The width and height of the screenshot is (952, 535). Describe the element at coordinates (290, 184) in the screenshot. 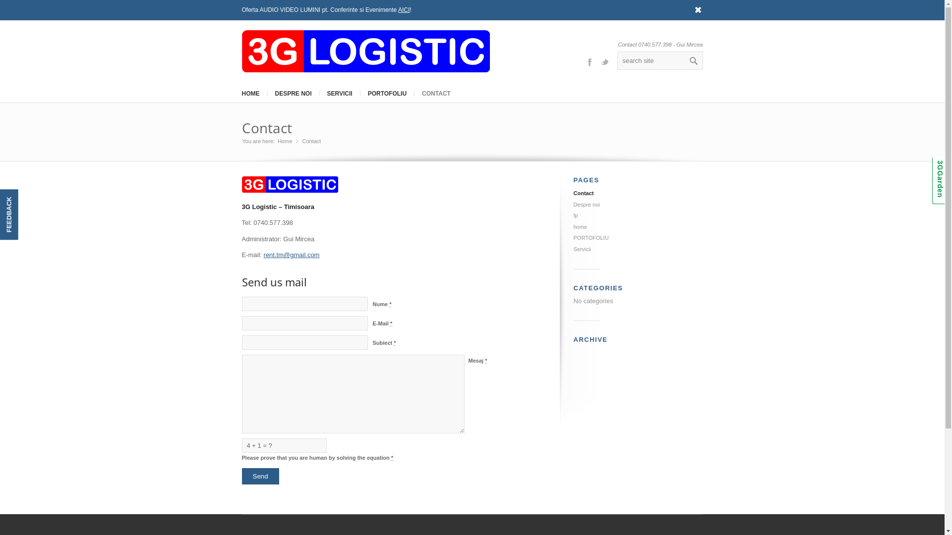

I see `Logo 3G Logistic` at that location.